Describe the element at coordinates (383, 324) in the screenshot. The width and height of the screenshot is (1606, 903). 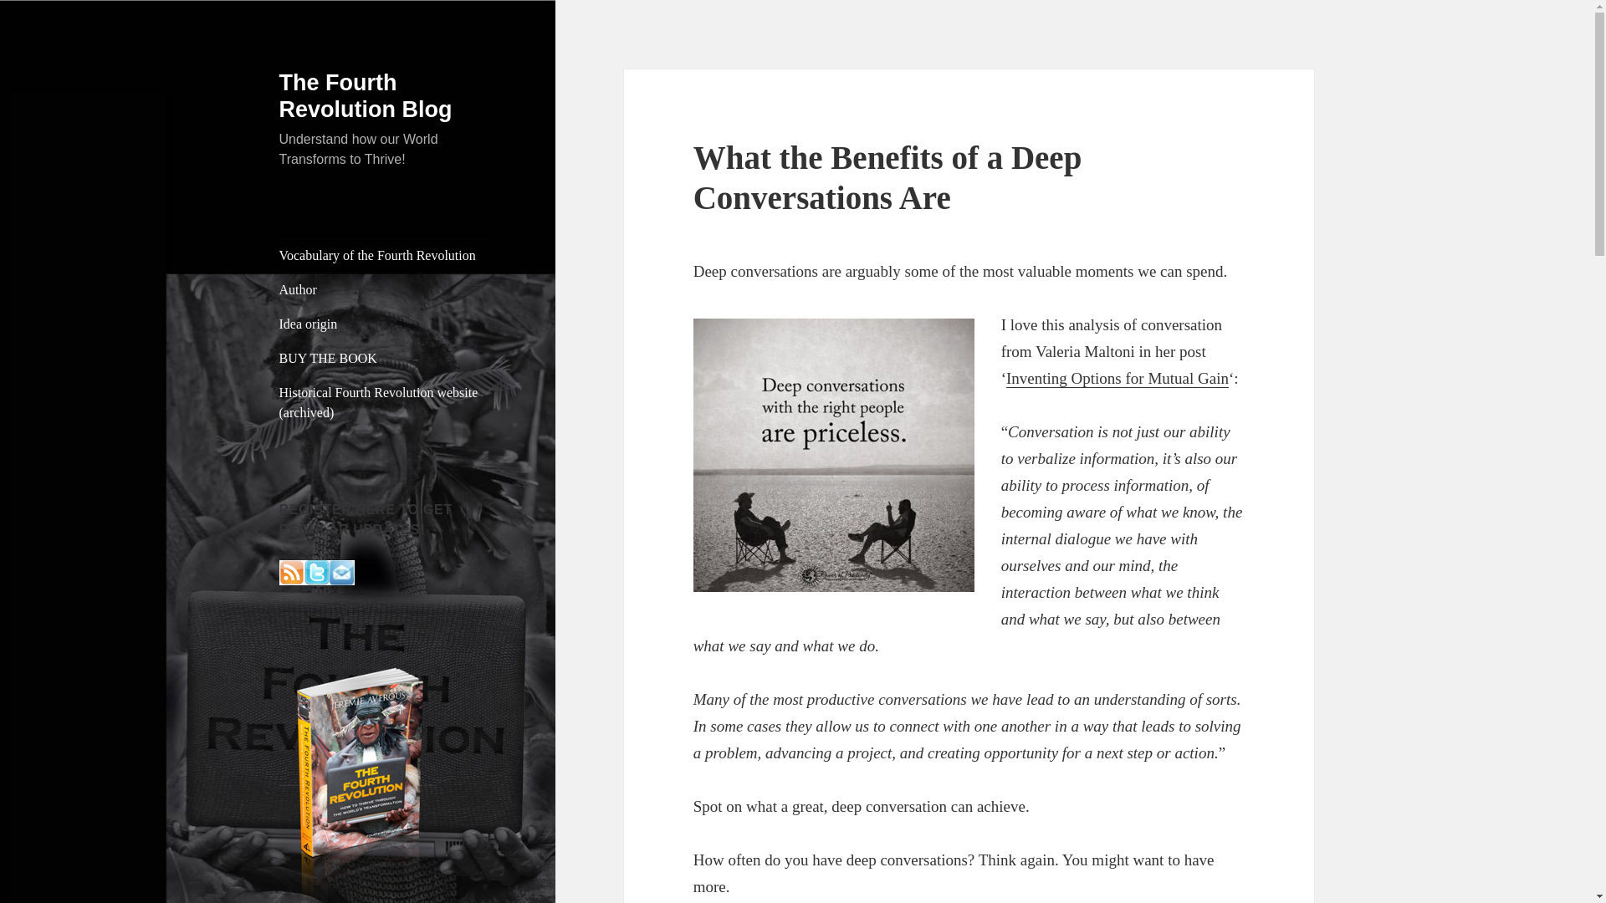
I see `Idea origin` at that location.